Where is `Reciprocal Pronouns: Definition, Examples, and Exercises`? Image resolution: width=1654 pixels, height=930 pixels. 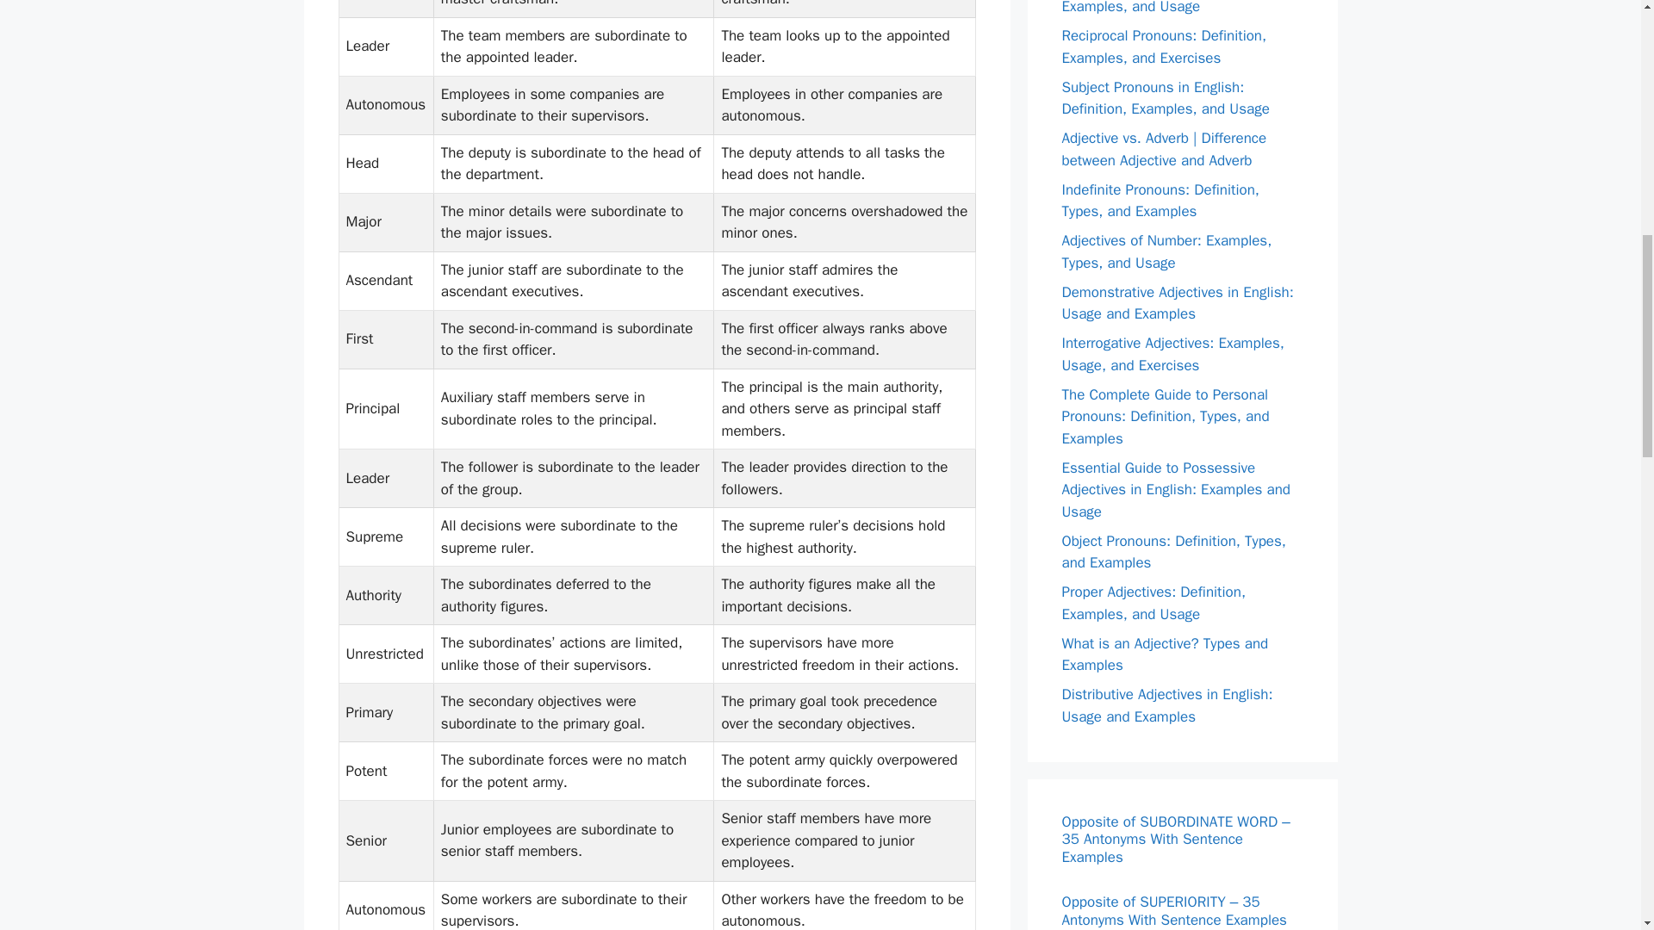 Reciprocal Pronouns: Definition, Examples, and Exercises is located at coordinates (1164, 46).